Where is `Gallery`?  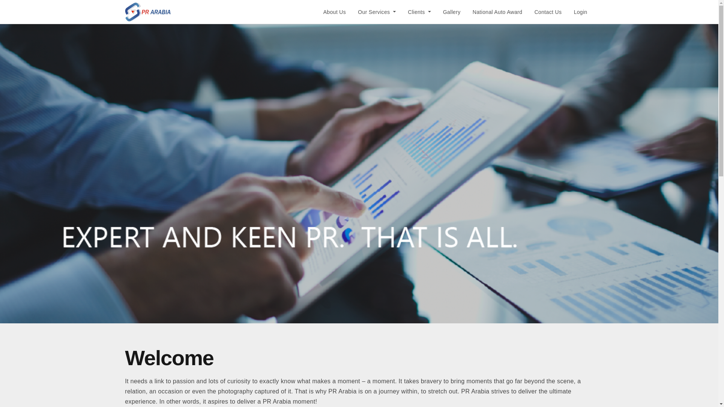
Gallery is located at coordinates (452, 12).